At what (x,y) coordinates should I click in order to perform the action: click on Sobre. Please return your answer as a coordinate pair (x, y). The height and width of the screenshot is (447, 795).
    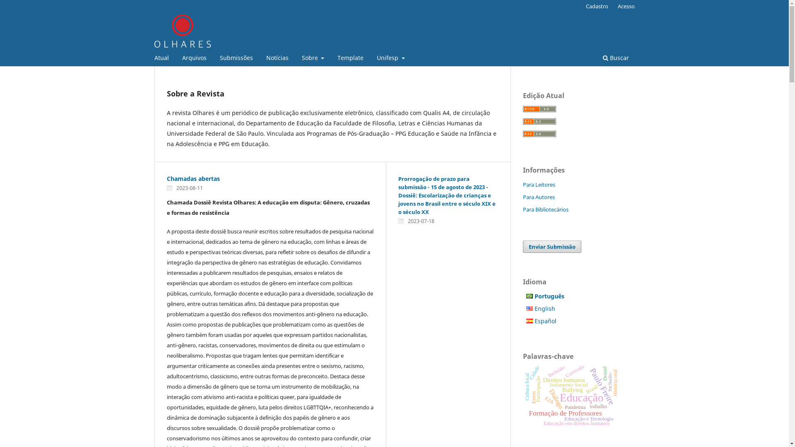
    Looking at the image, I should click on (313, 59).